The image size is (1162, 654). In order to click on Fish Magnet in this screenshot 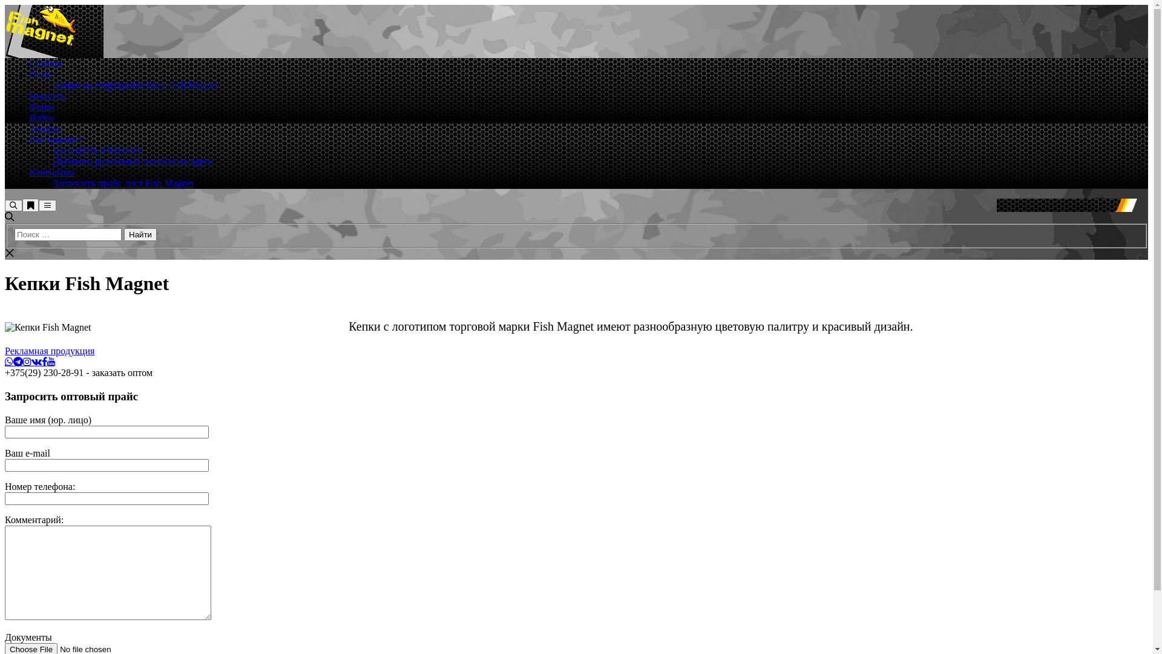, I will do `click(41, 42)`.